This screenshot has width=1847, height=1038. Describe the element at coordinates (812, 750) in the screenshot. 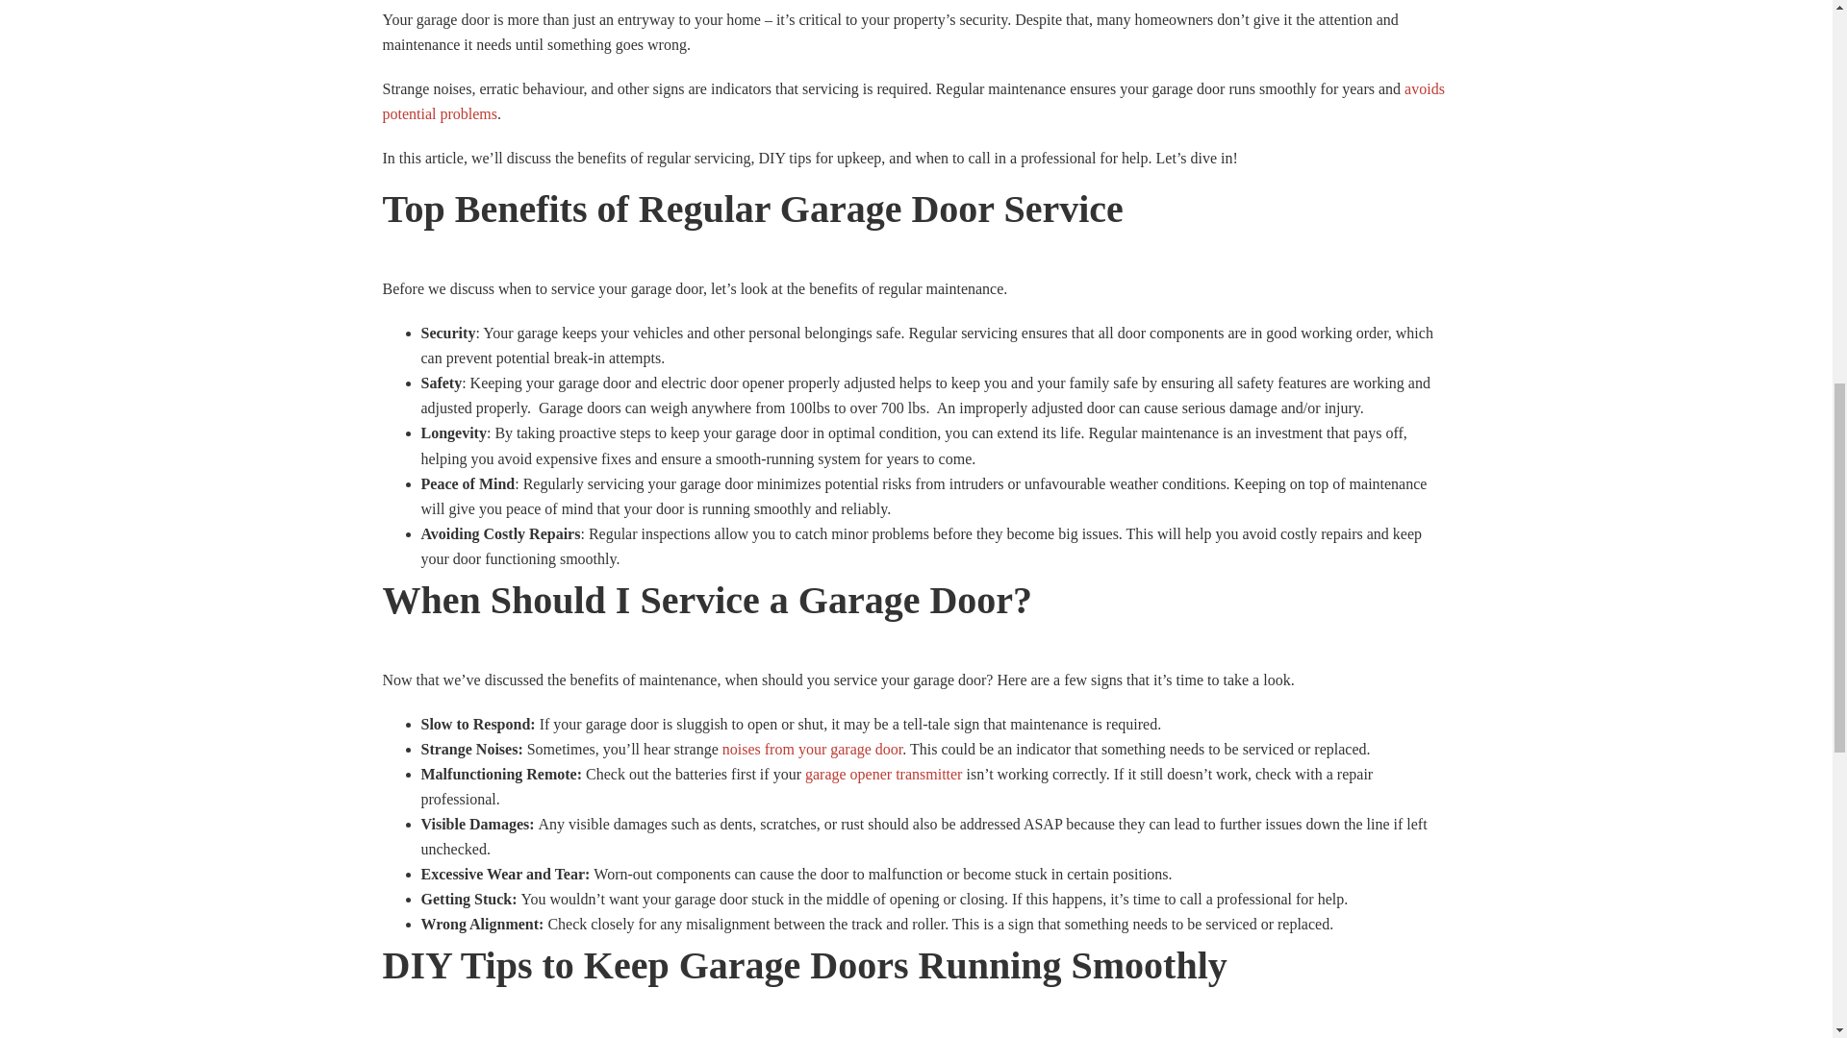

I see `noises from your garage door` at that location.